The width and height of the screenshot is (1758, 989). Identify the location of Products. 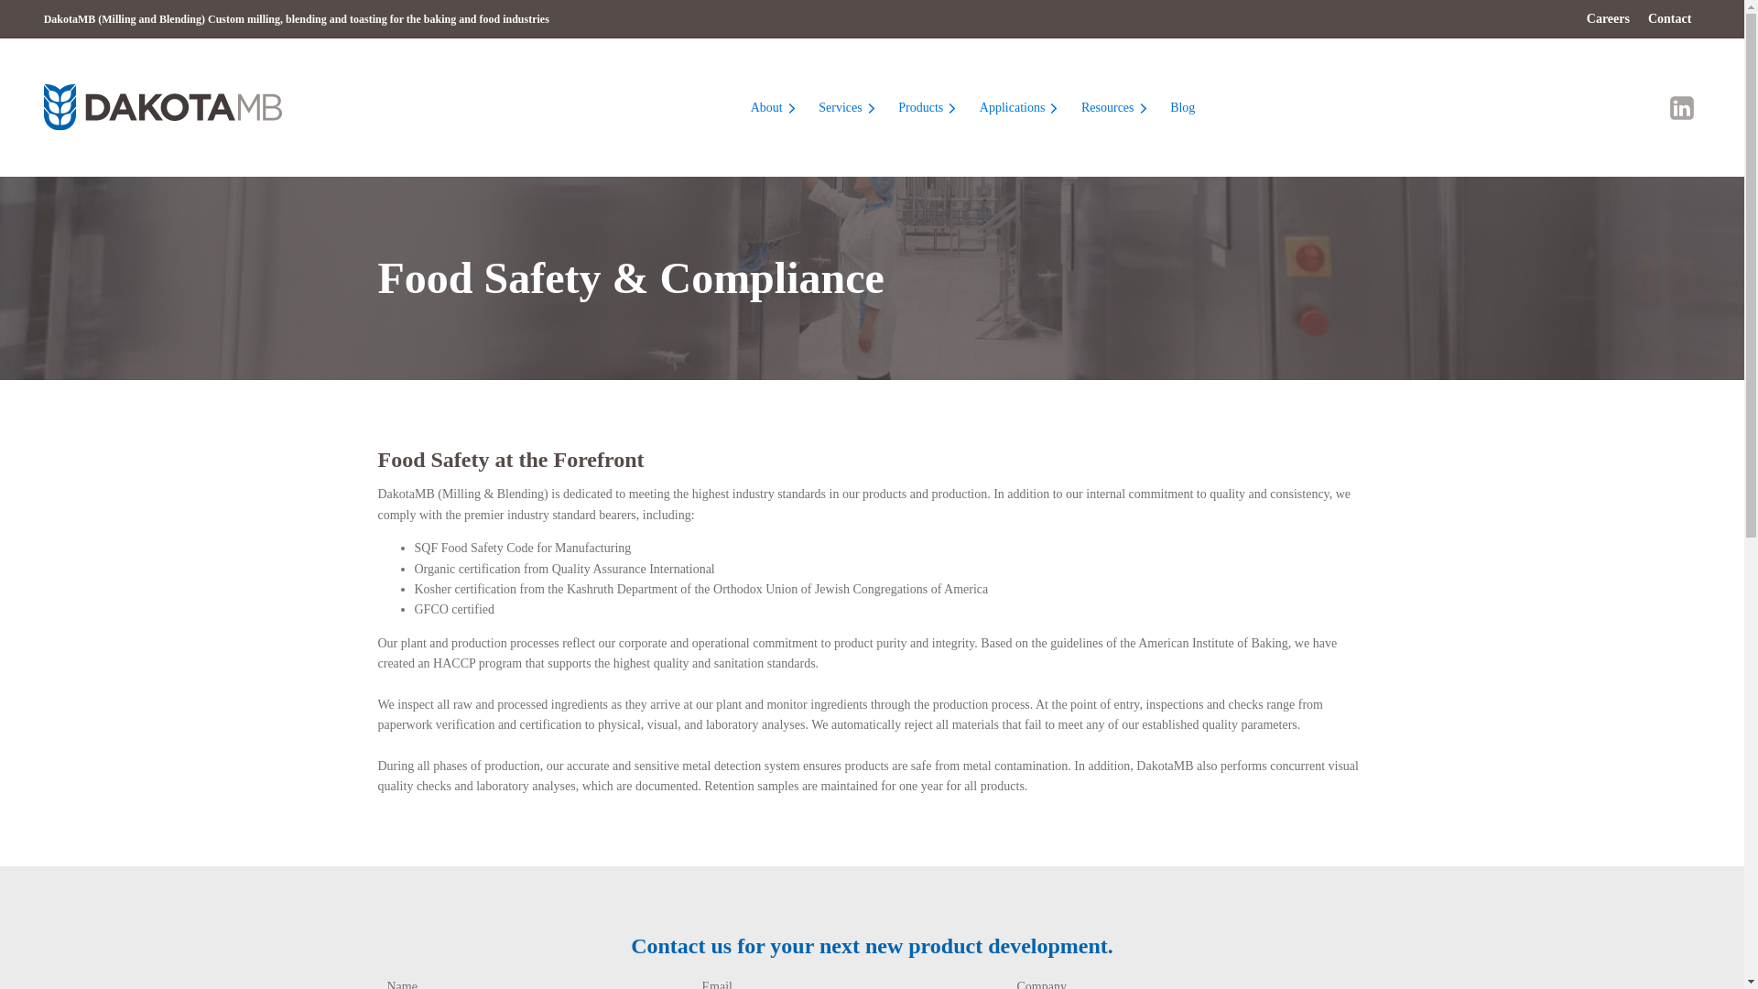
(929, 108).